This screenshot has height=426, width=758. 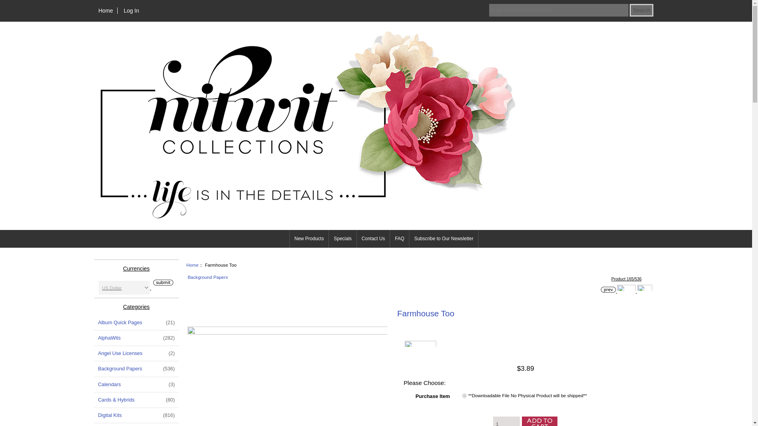 What do you see at coordinates (538, 421) in the screenshot?
I see `Add to Cart` at bounding box center [538, 421].